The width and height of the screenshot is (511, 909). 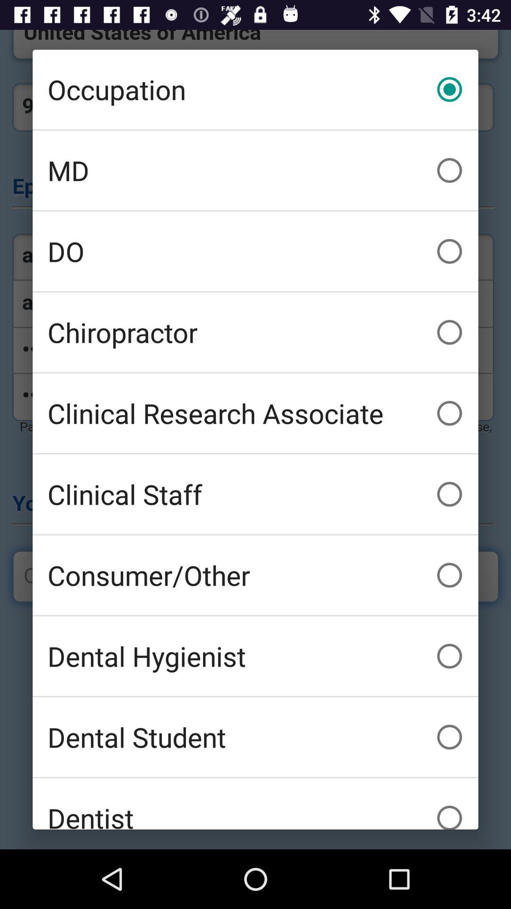 I want to click on press the do item, so click(x=255, y=251).